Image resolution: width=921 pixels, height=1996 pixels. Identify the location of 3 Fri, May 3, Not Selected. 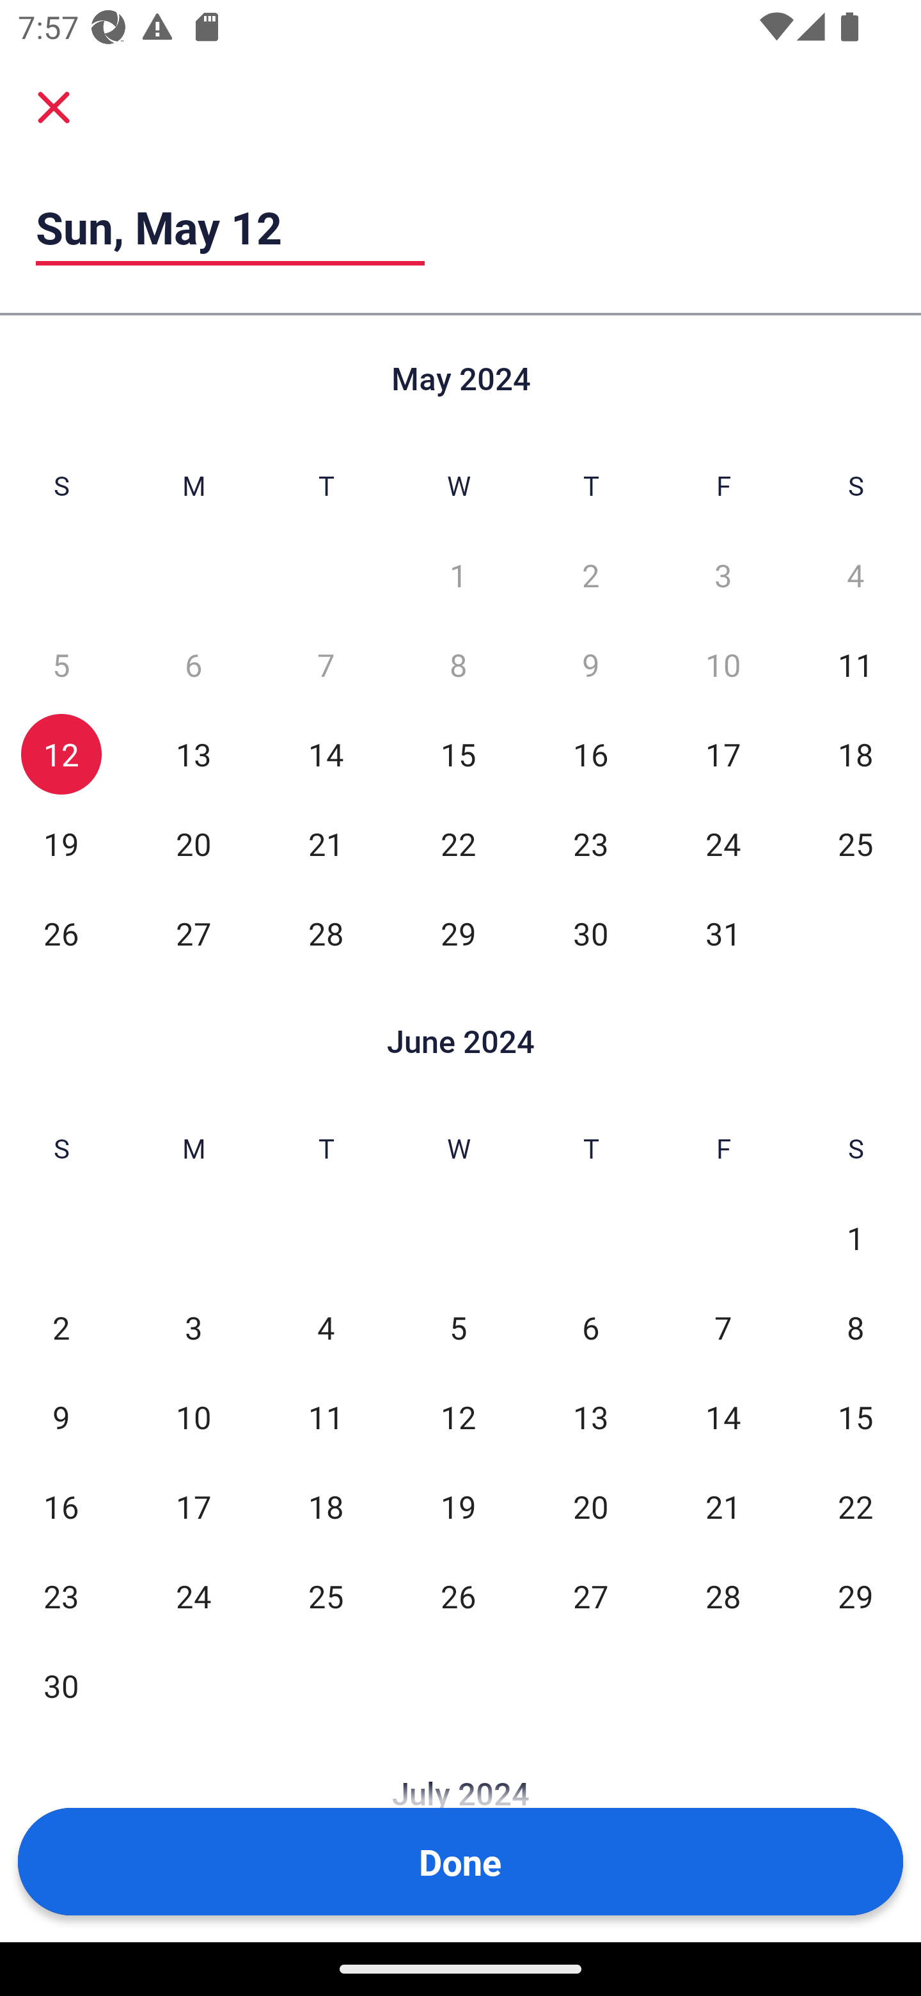
(723, 576).